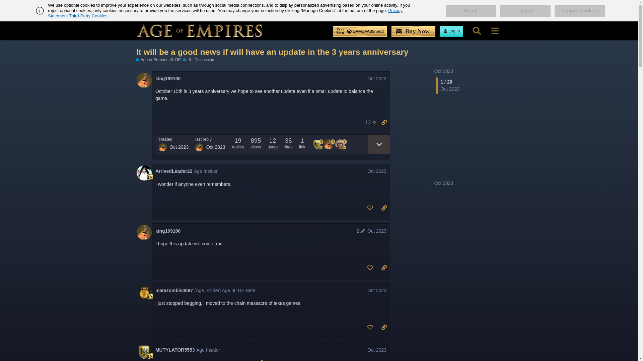 Image resolution: width=643 pixels, height=361 pixels. I want to click on Buy Now, so click(413, 31).